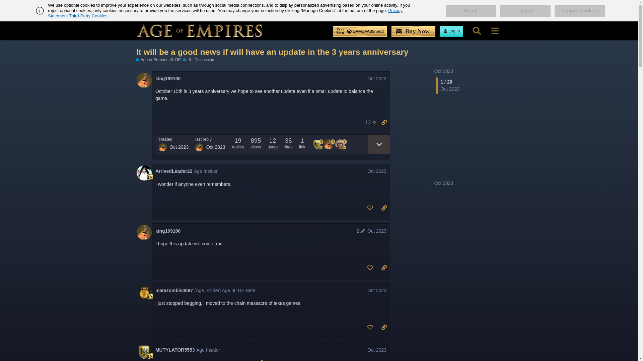 Image resolution: width=643 pixels, height=361 pixels. I want to click on Buy Now, so click(413, 31).